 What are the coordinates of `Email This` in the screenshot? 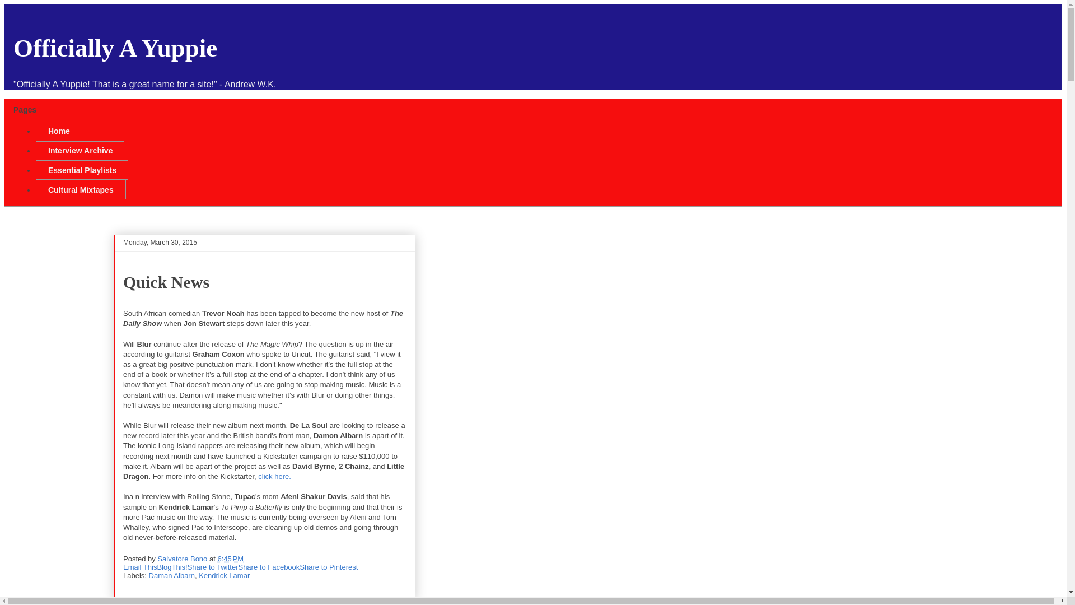 It's located at (140, 567).